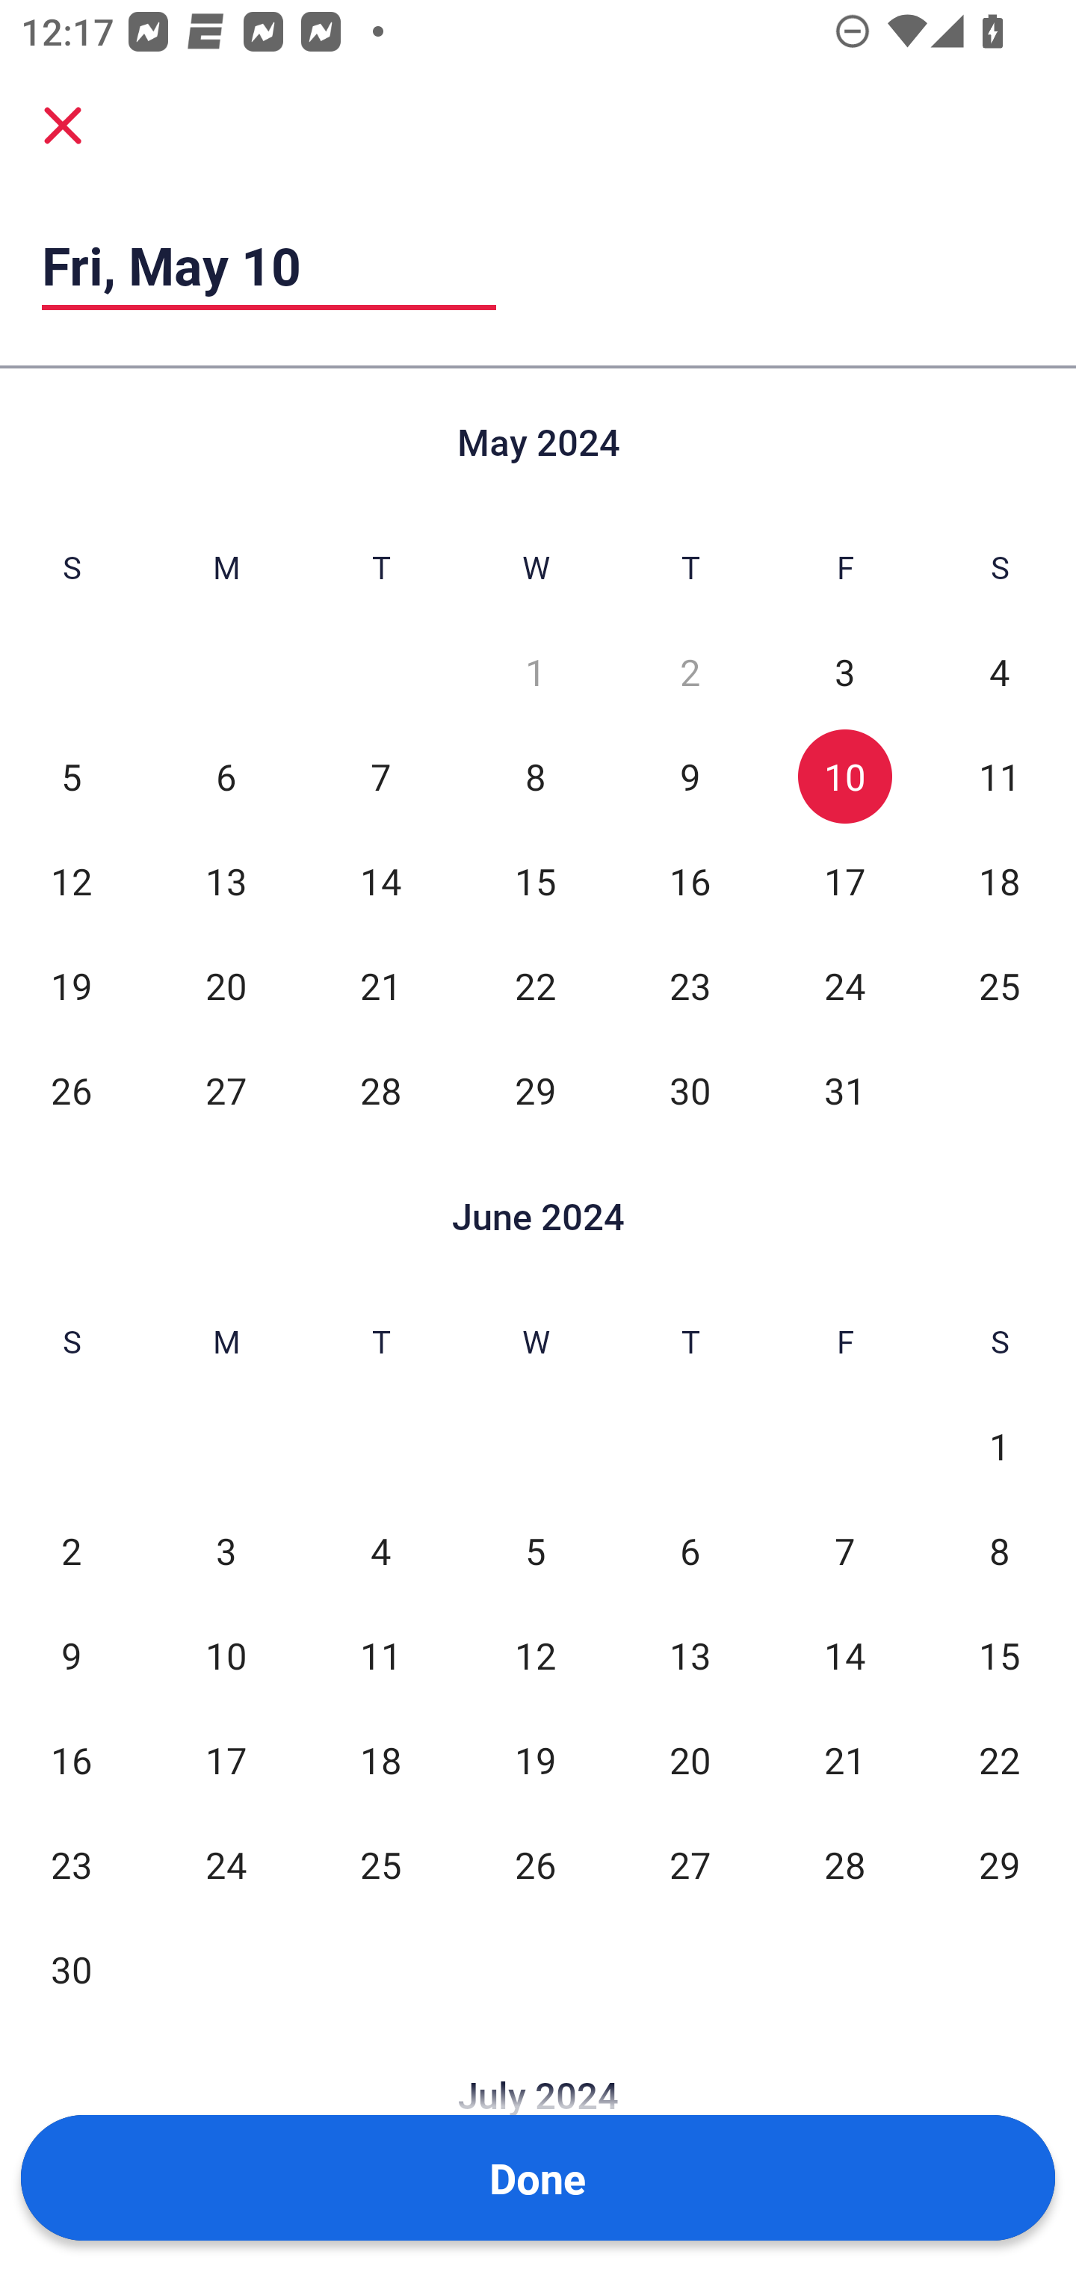 The height and width of the screenshot is (2272, 1076). Describe the element at coordinates (844, 777) in the screenshot. I see `10 Fri, May 10, Selected` at that location.